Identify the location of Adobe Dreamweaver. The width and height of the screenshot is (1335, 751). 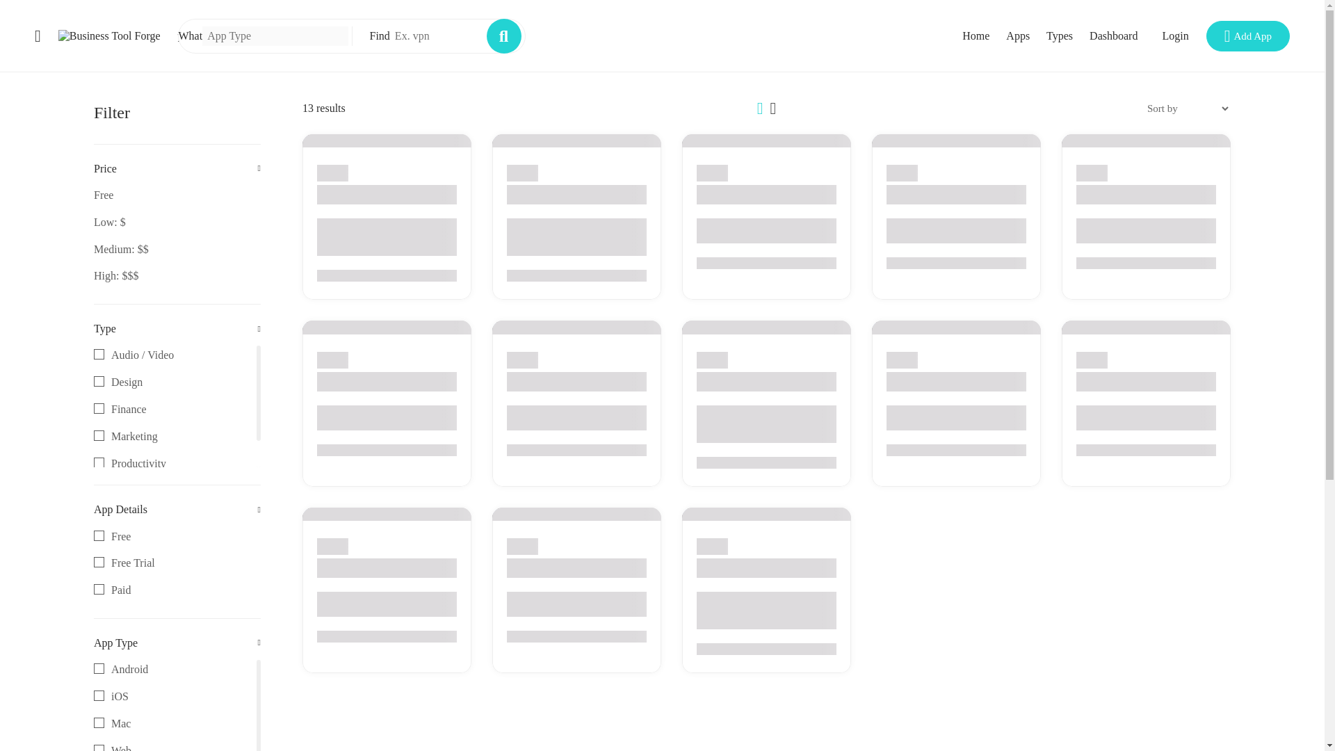
(513, 515).